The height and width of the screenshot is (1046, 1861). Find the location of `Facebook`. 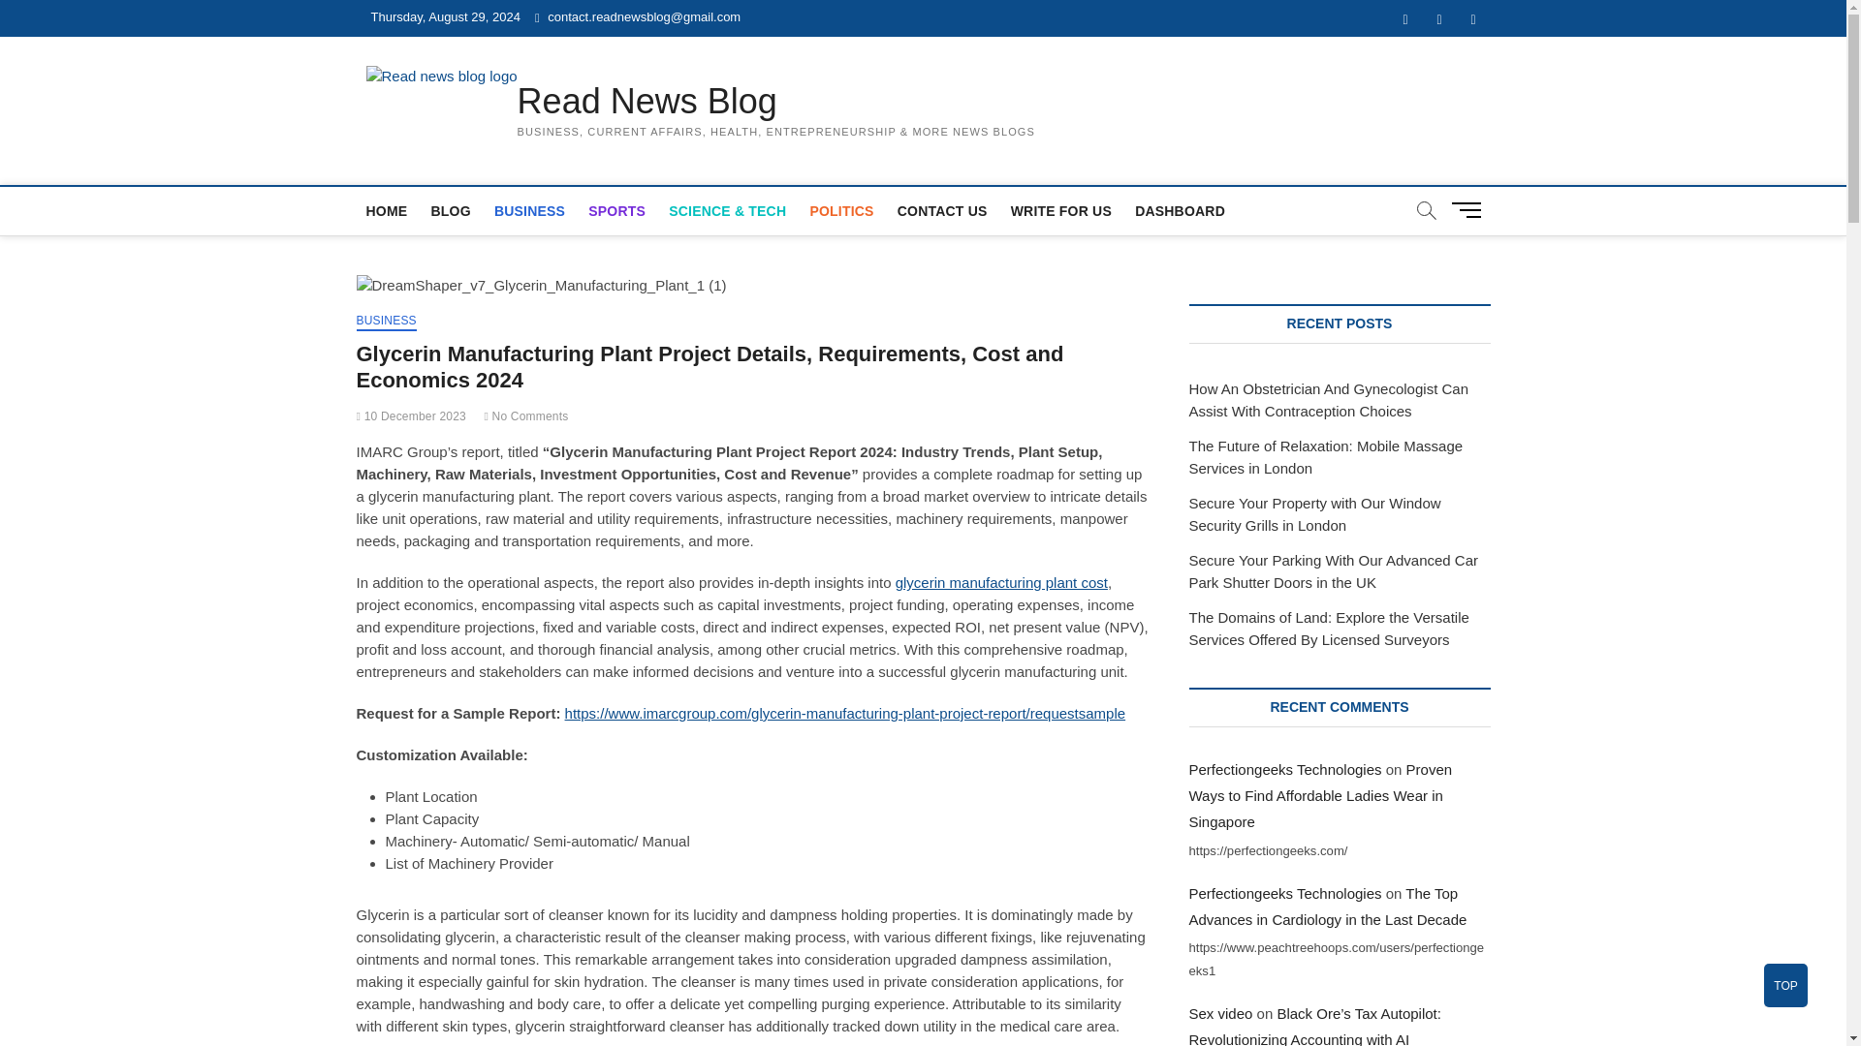

Facebook is located at coordinates (1404, 19).